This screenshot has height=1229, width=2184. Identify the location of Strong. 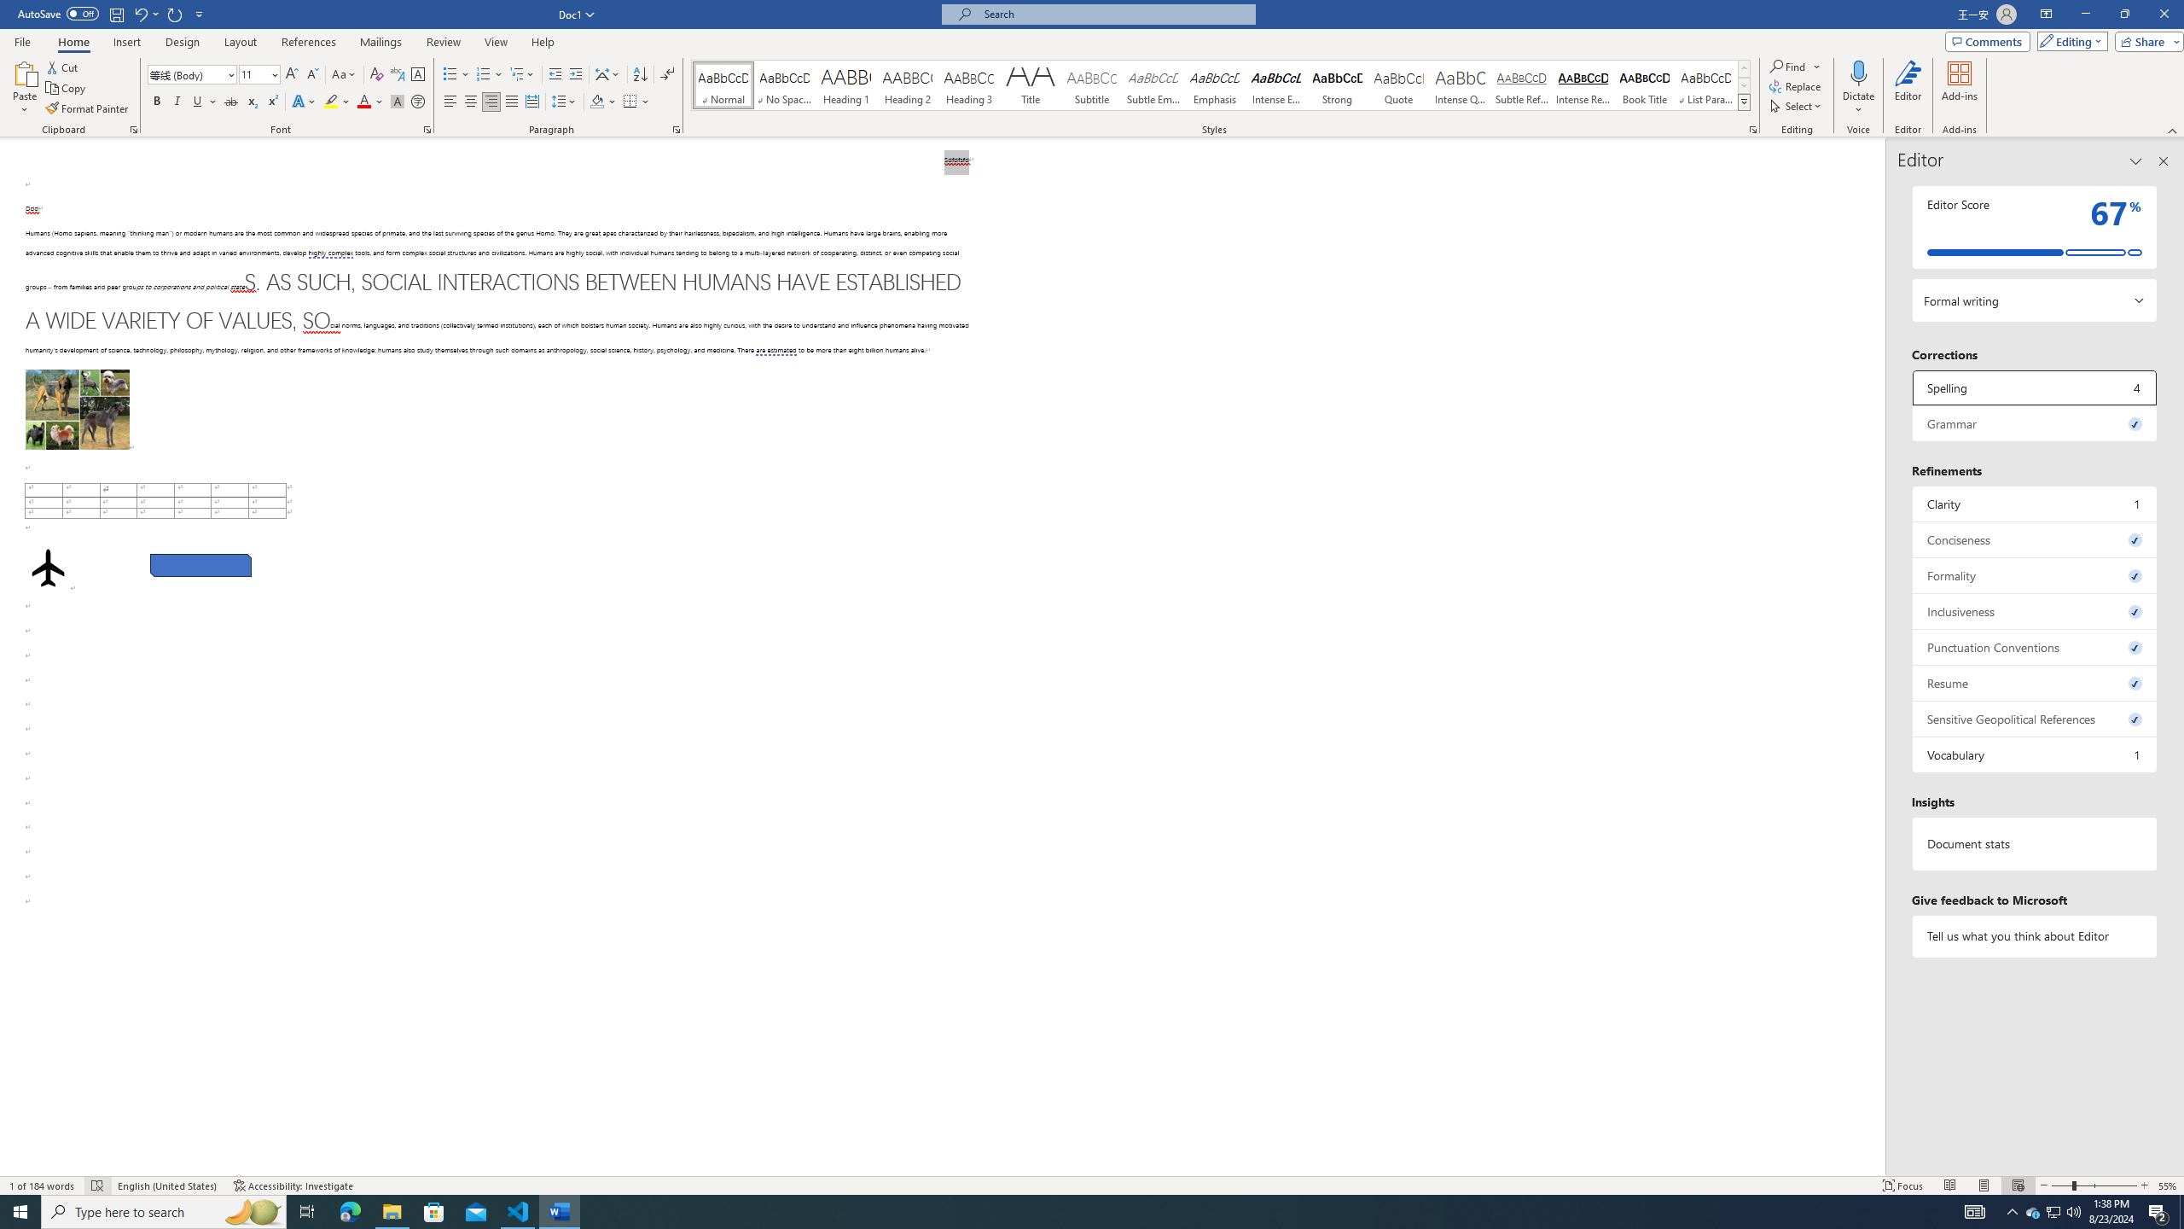
(1338, 85).